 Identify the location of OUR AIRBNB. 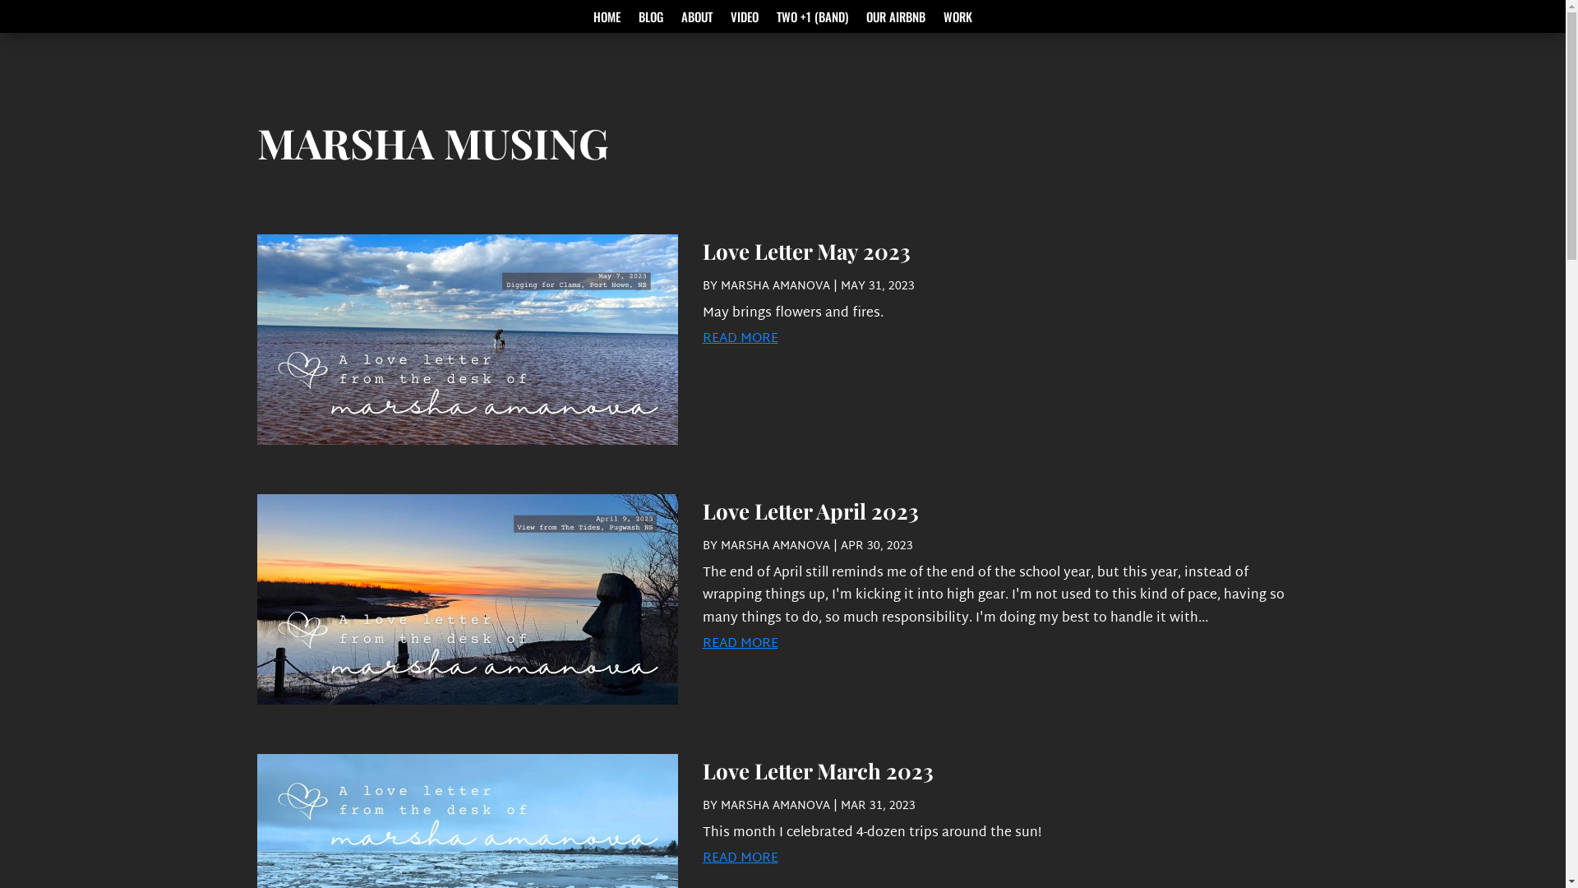
(896, 20).